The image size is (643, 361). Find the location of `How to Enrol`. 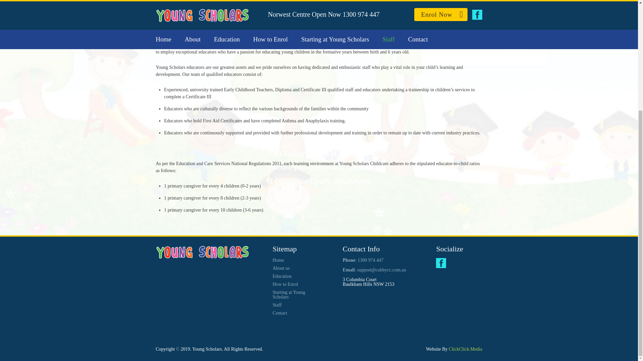

How to Enrol is located at coordinates (285, 284).